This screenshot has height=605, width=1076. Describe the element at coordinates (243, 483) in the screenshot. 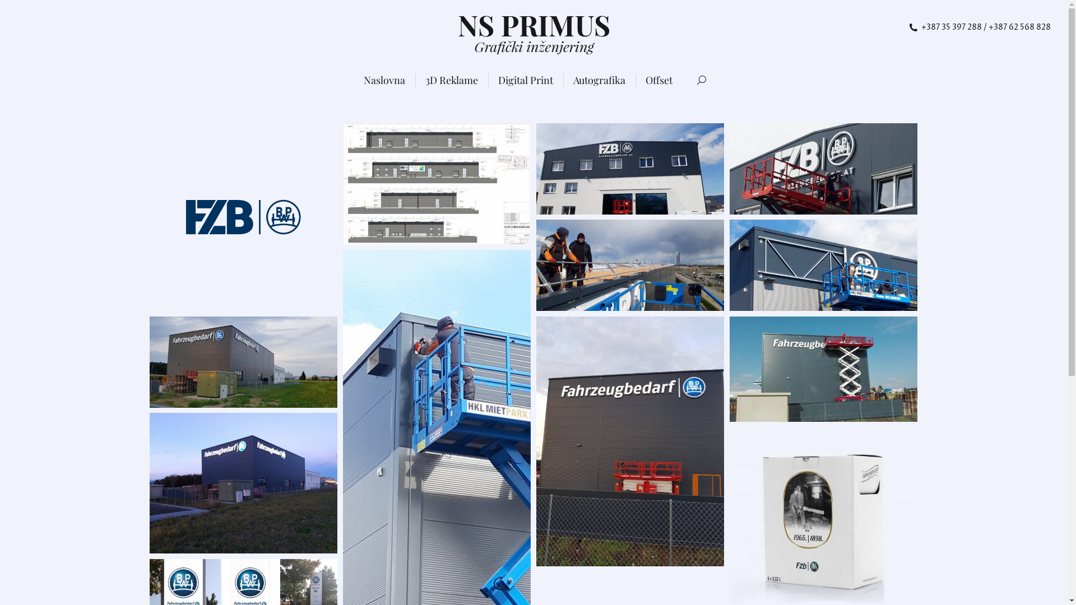

I see `20181030_165550` at that location.